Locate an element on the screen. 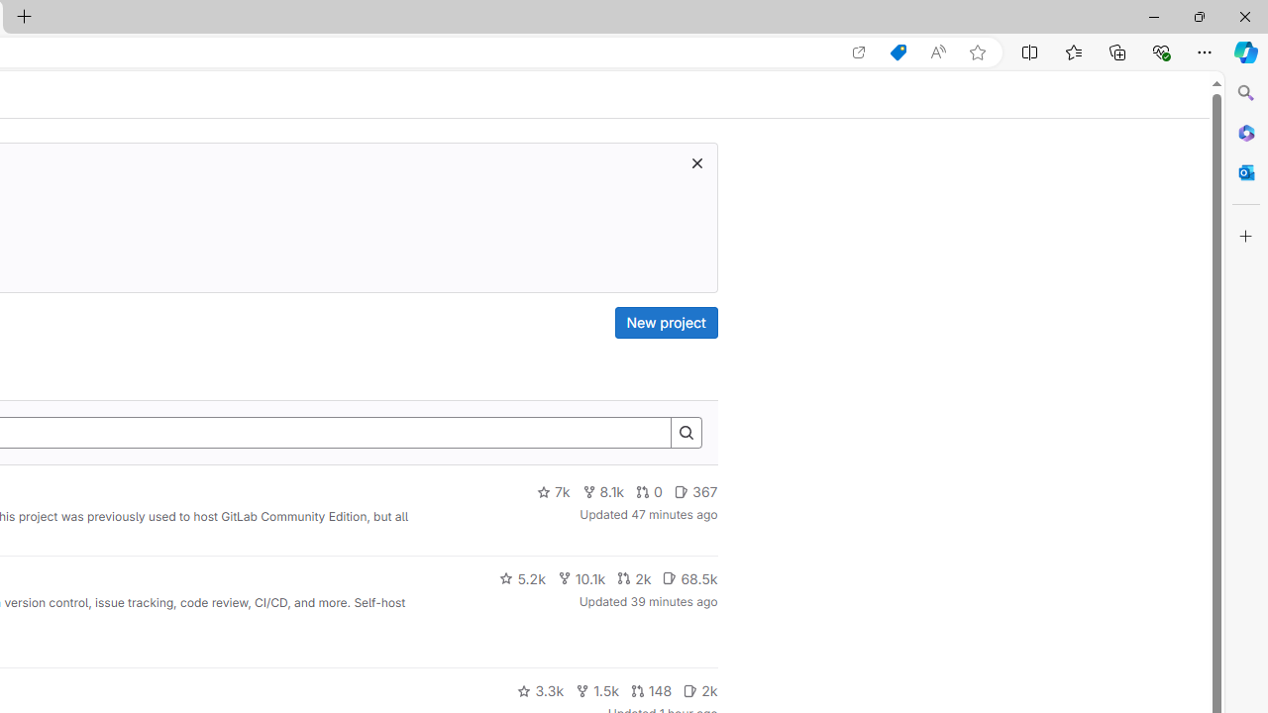 The height and width of the screenshot is (713, 1268). 8.1k is located at coordinates (603, 492).